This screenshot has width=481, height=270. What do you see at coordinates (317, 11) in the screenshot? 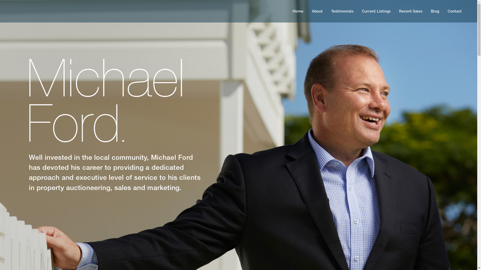
I see `About` at bounding box center [317, 11].